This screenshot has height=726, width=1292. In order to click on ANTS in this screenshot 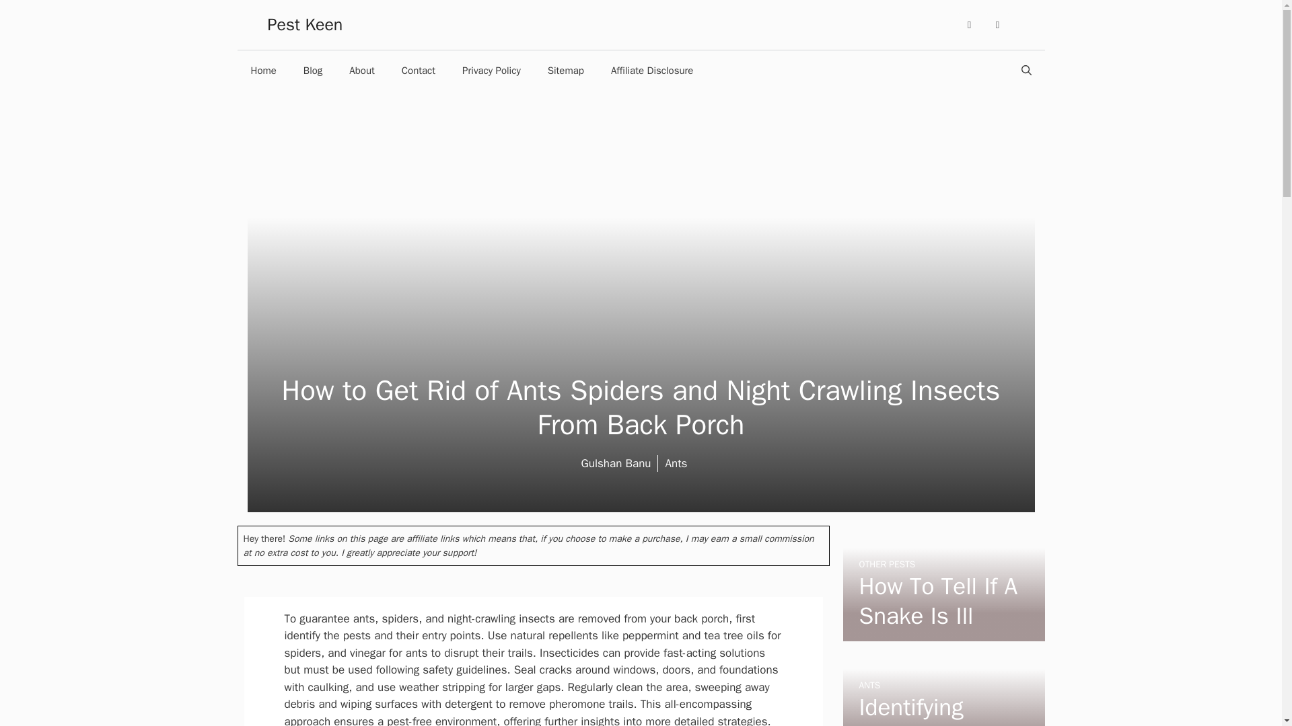, I will do `click(869, 685)`.